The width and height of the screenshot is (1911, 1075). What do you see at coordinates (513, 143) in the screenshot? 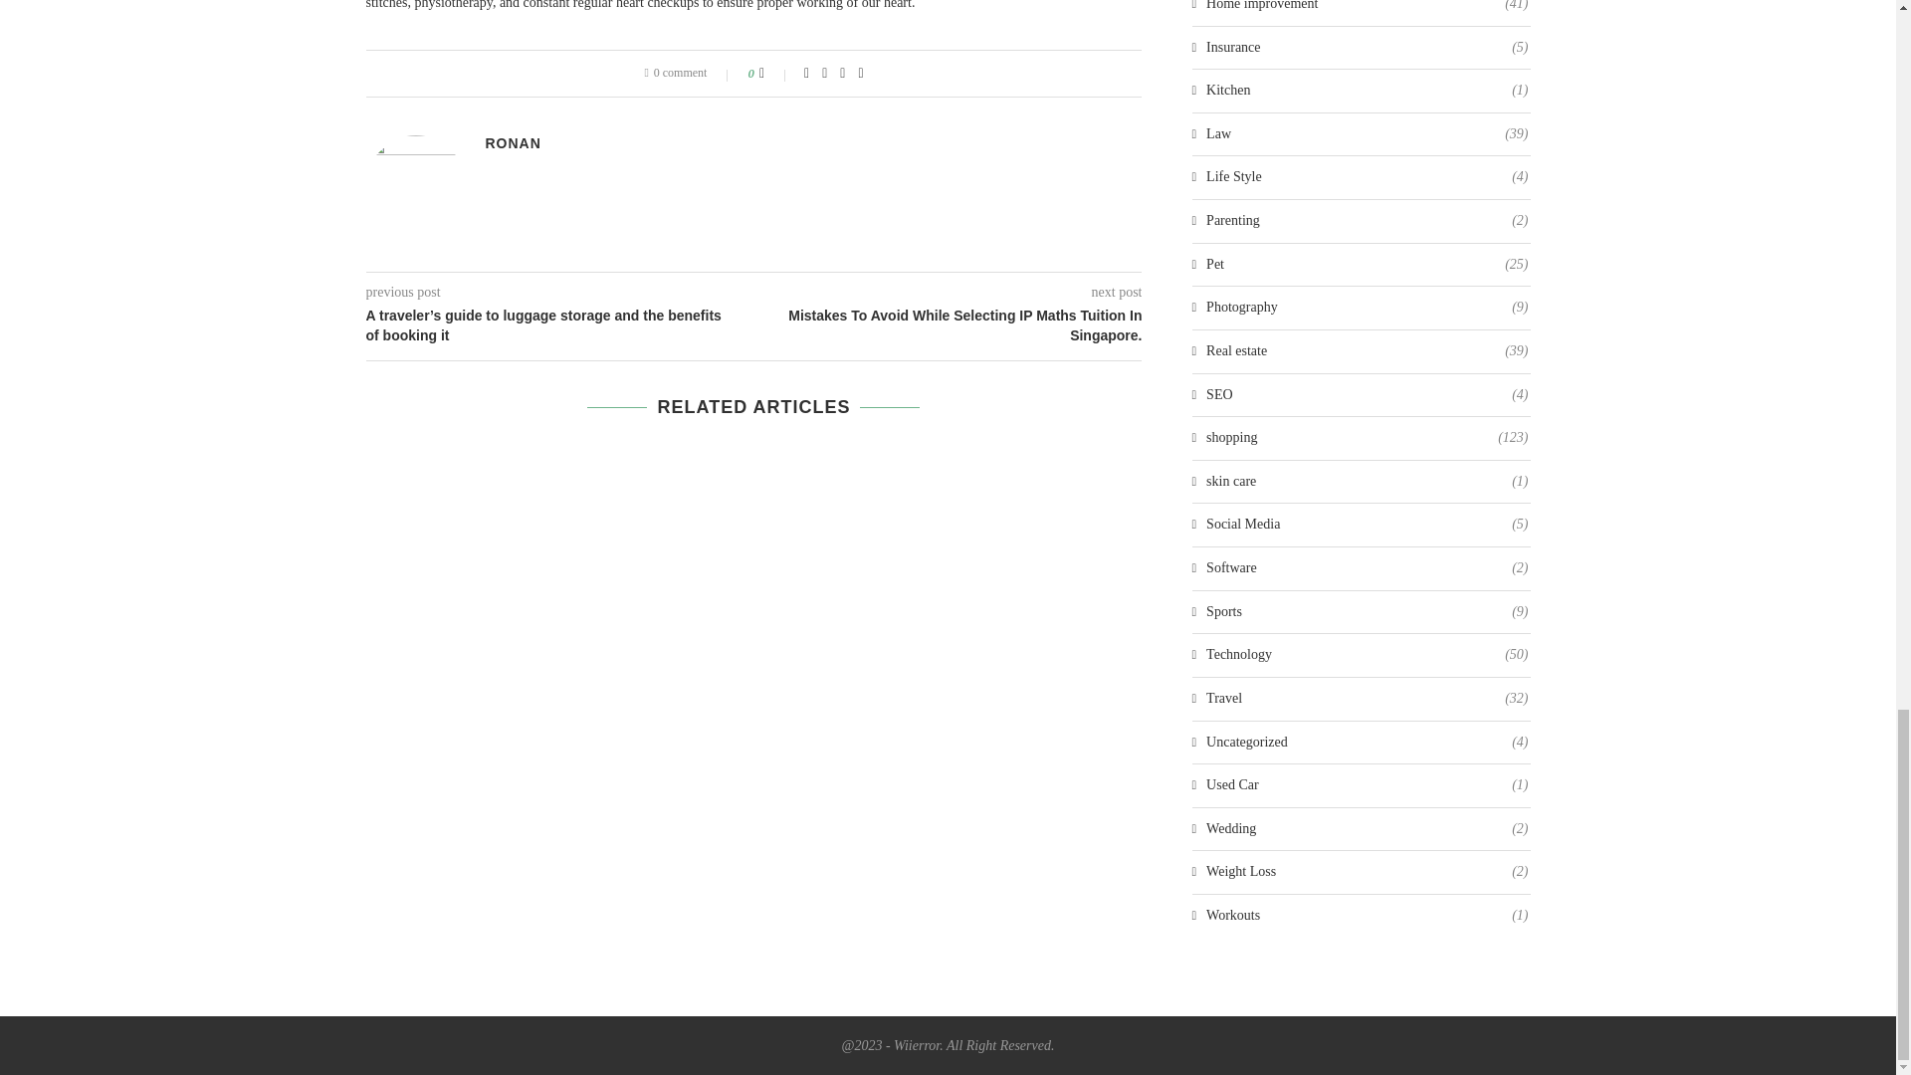
I see `Posts by Ronan` at bounding box center [513, 143].